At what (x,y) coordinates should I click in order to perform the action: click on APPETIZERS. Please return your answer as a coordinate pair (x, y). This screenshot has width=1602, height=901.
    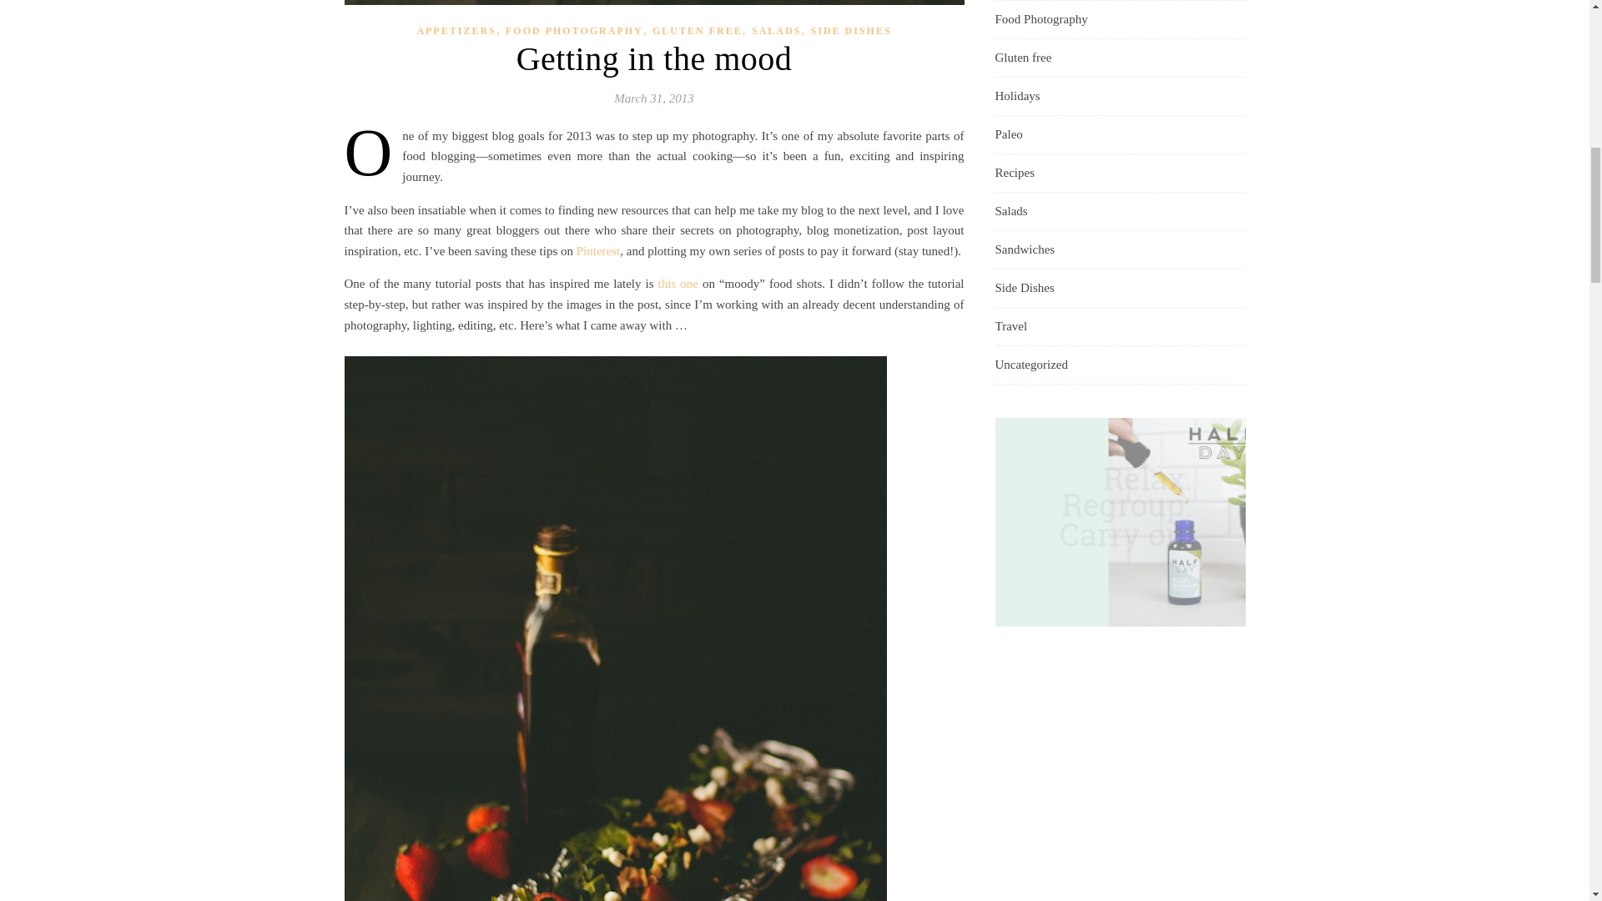
    Looking at the image, I should click on (456, 31).